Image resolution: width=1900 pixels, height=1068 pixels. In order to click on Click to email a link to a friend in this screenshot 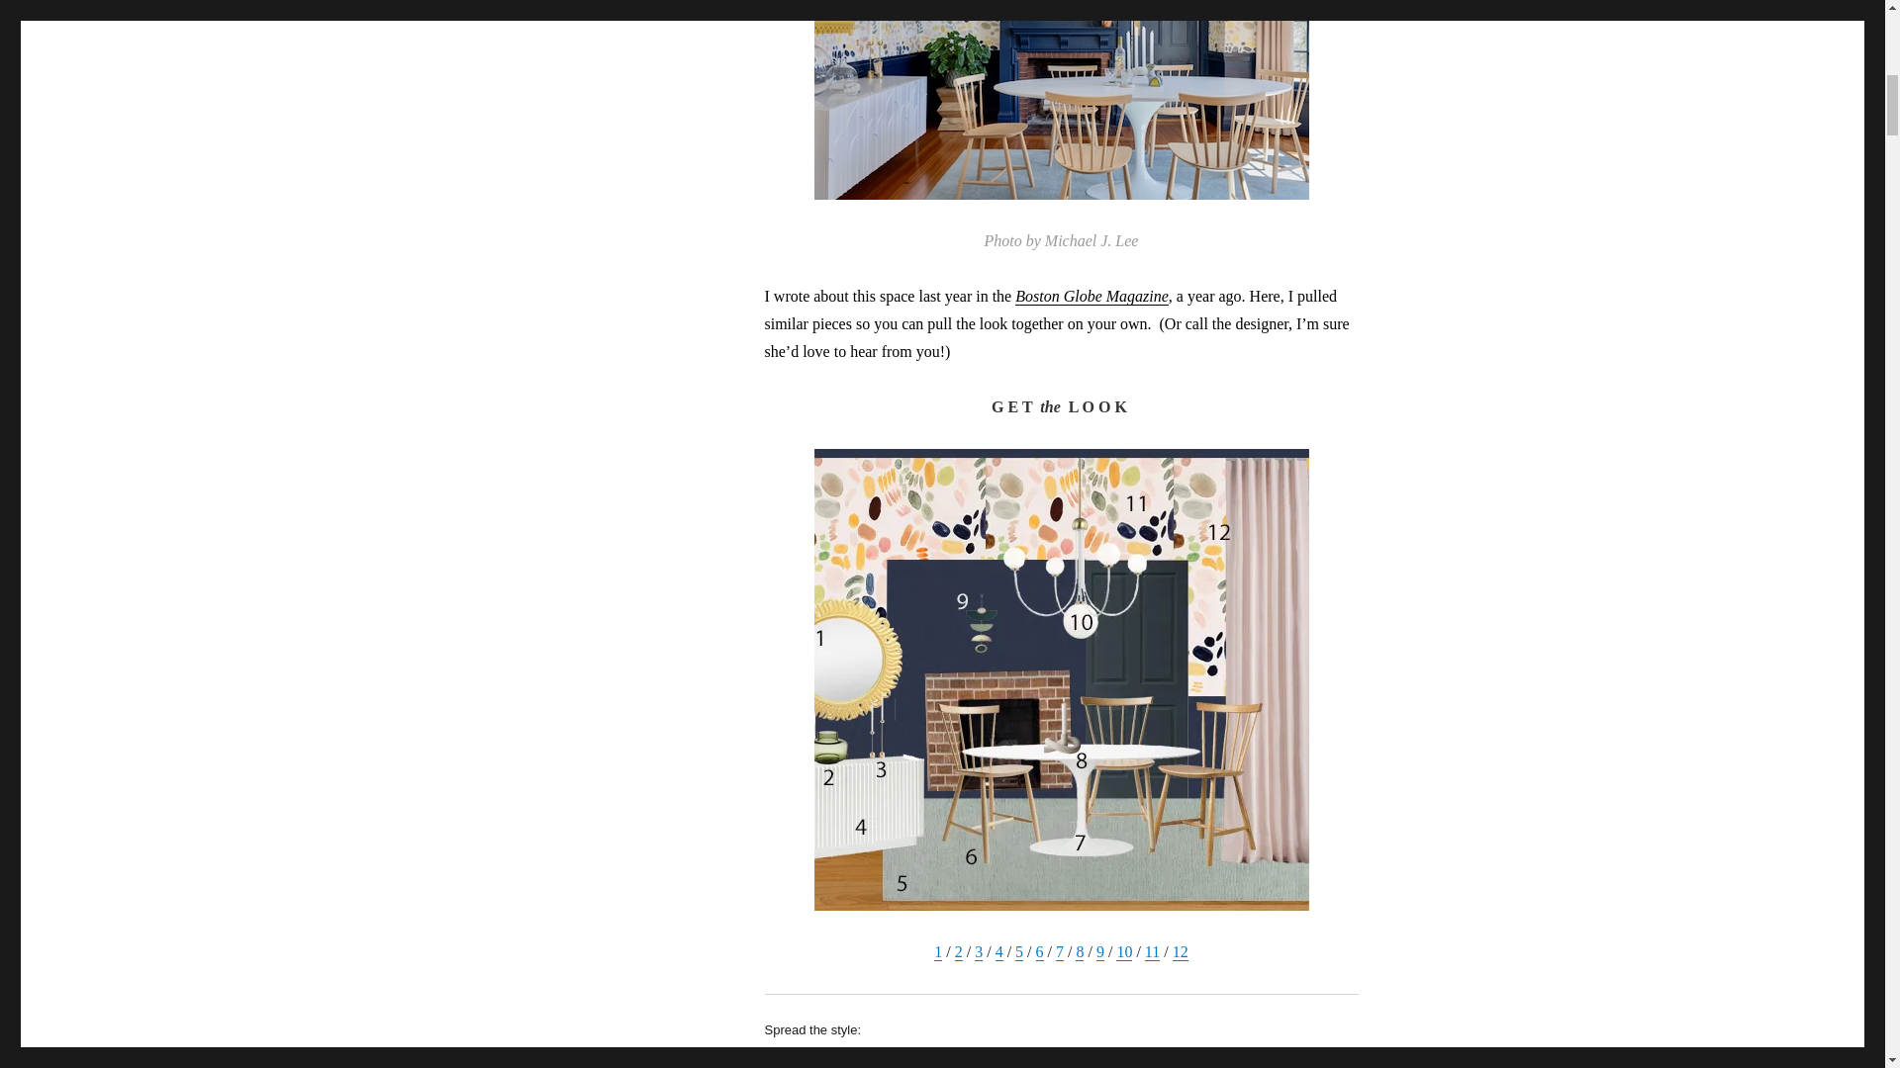, I will do `click(1292, 1058)`.